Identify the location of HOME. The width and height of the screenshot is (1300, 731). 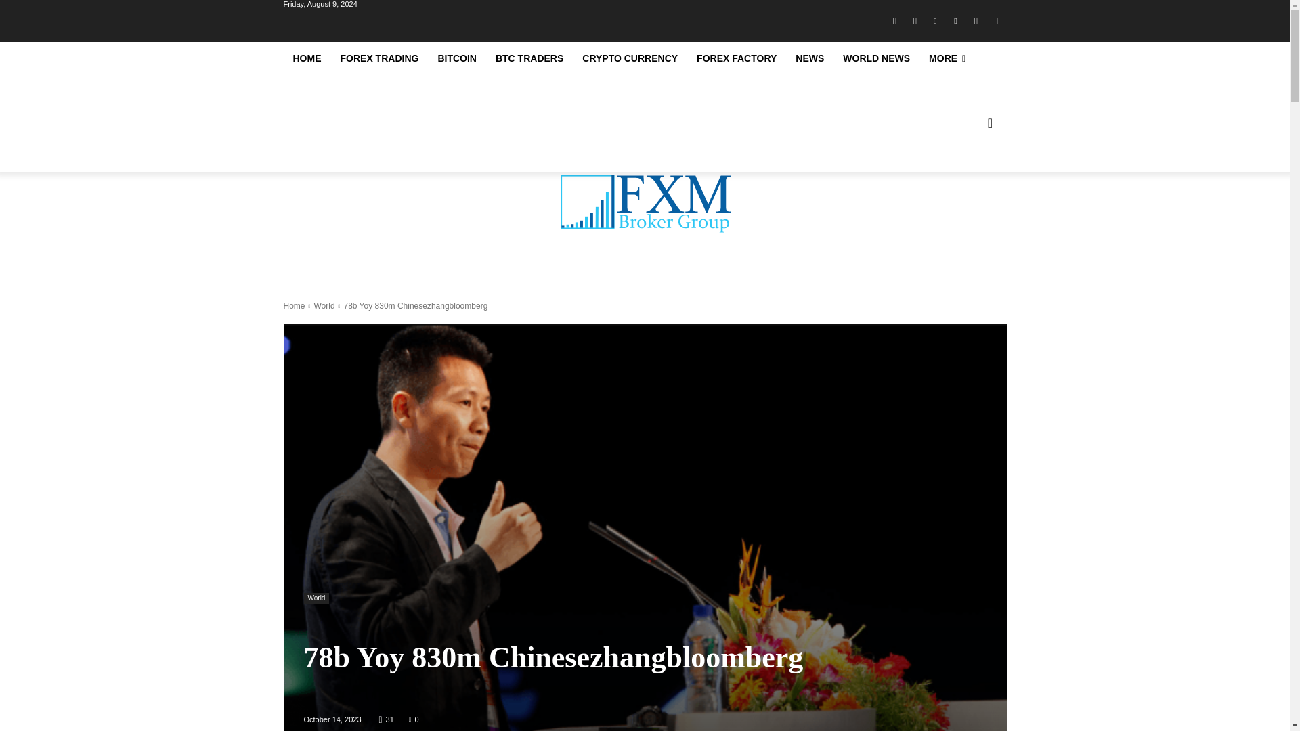
(306, 58).